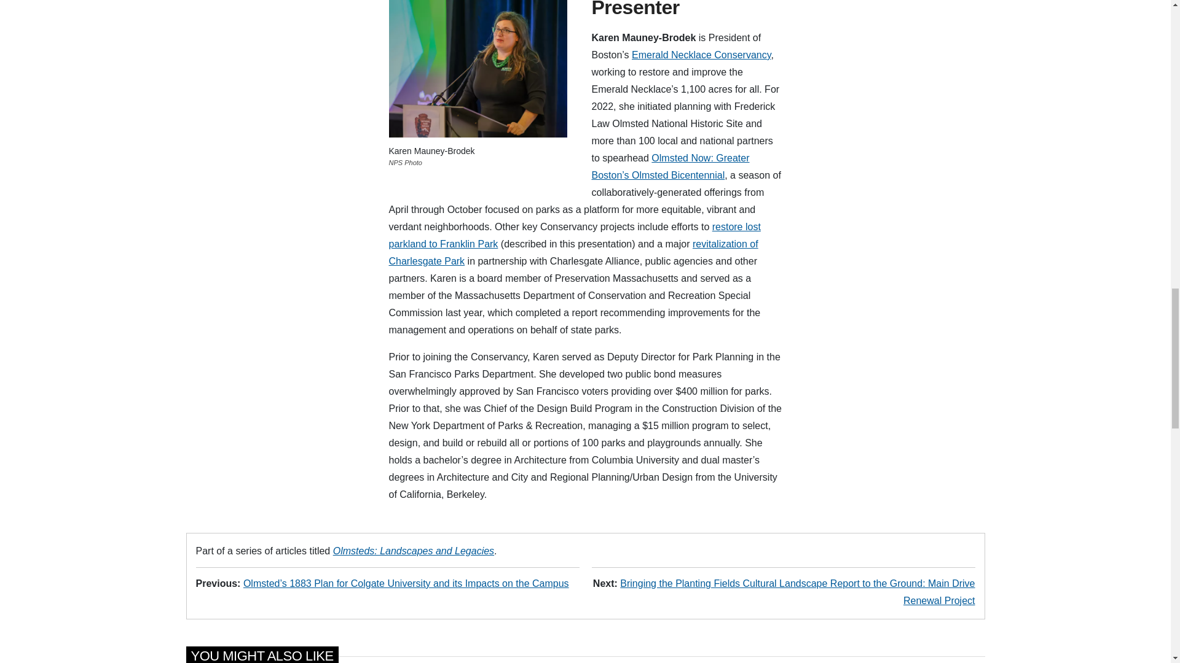 The width and height of the screenshot is (1180, 663). What do you see at coordinates (701, 55) in the screenshot?
I see `Emerald Necklace Conservancy` at bounding box center [701, 55].